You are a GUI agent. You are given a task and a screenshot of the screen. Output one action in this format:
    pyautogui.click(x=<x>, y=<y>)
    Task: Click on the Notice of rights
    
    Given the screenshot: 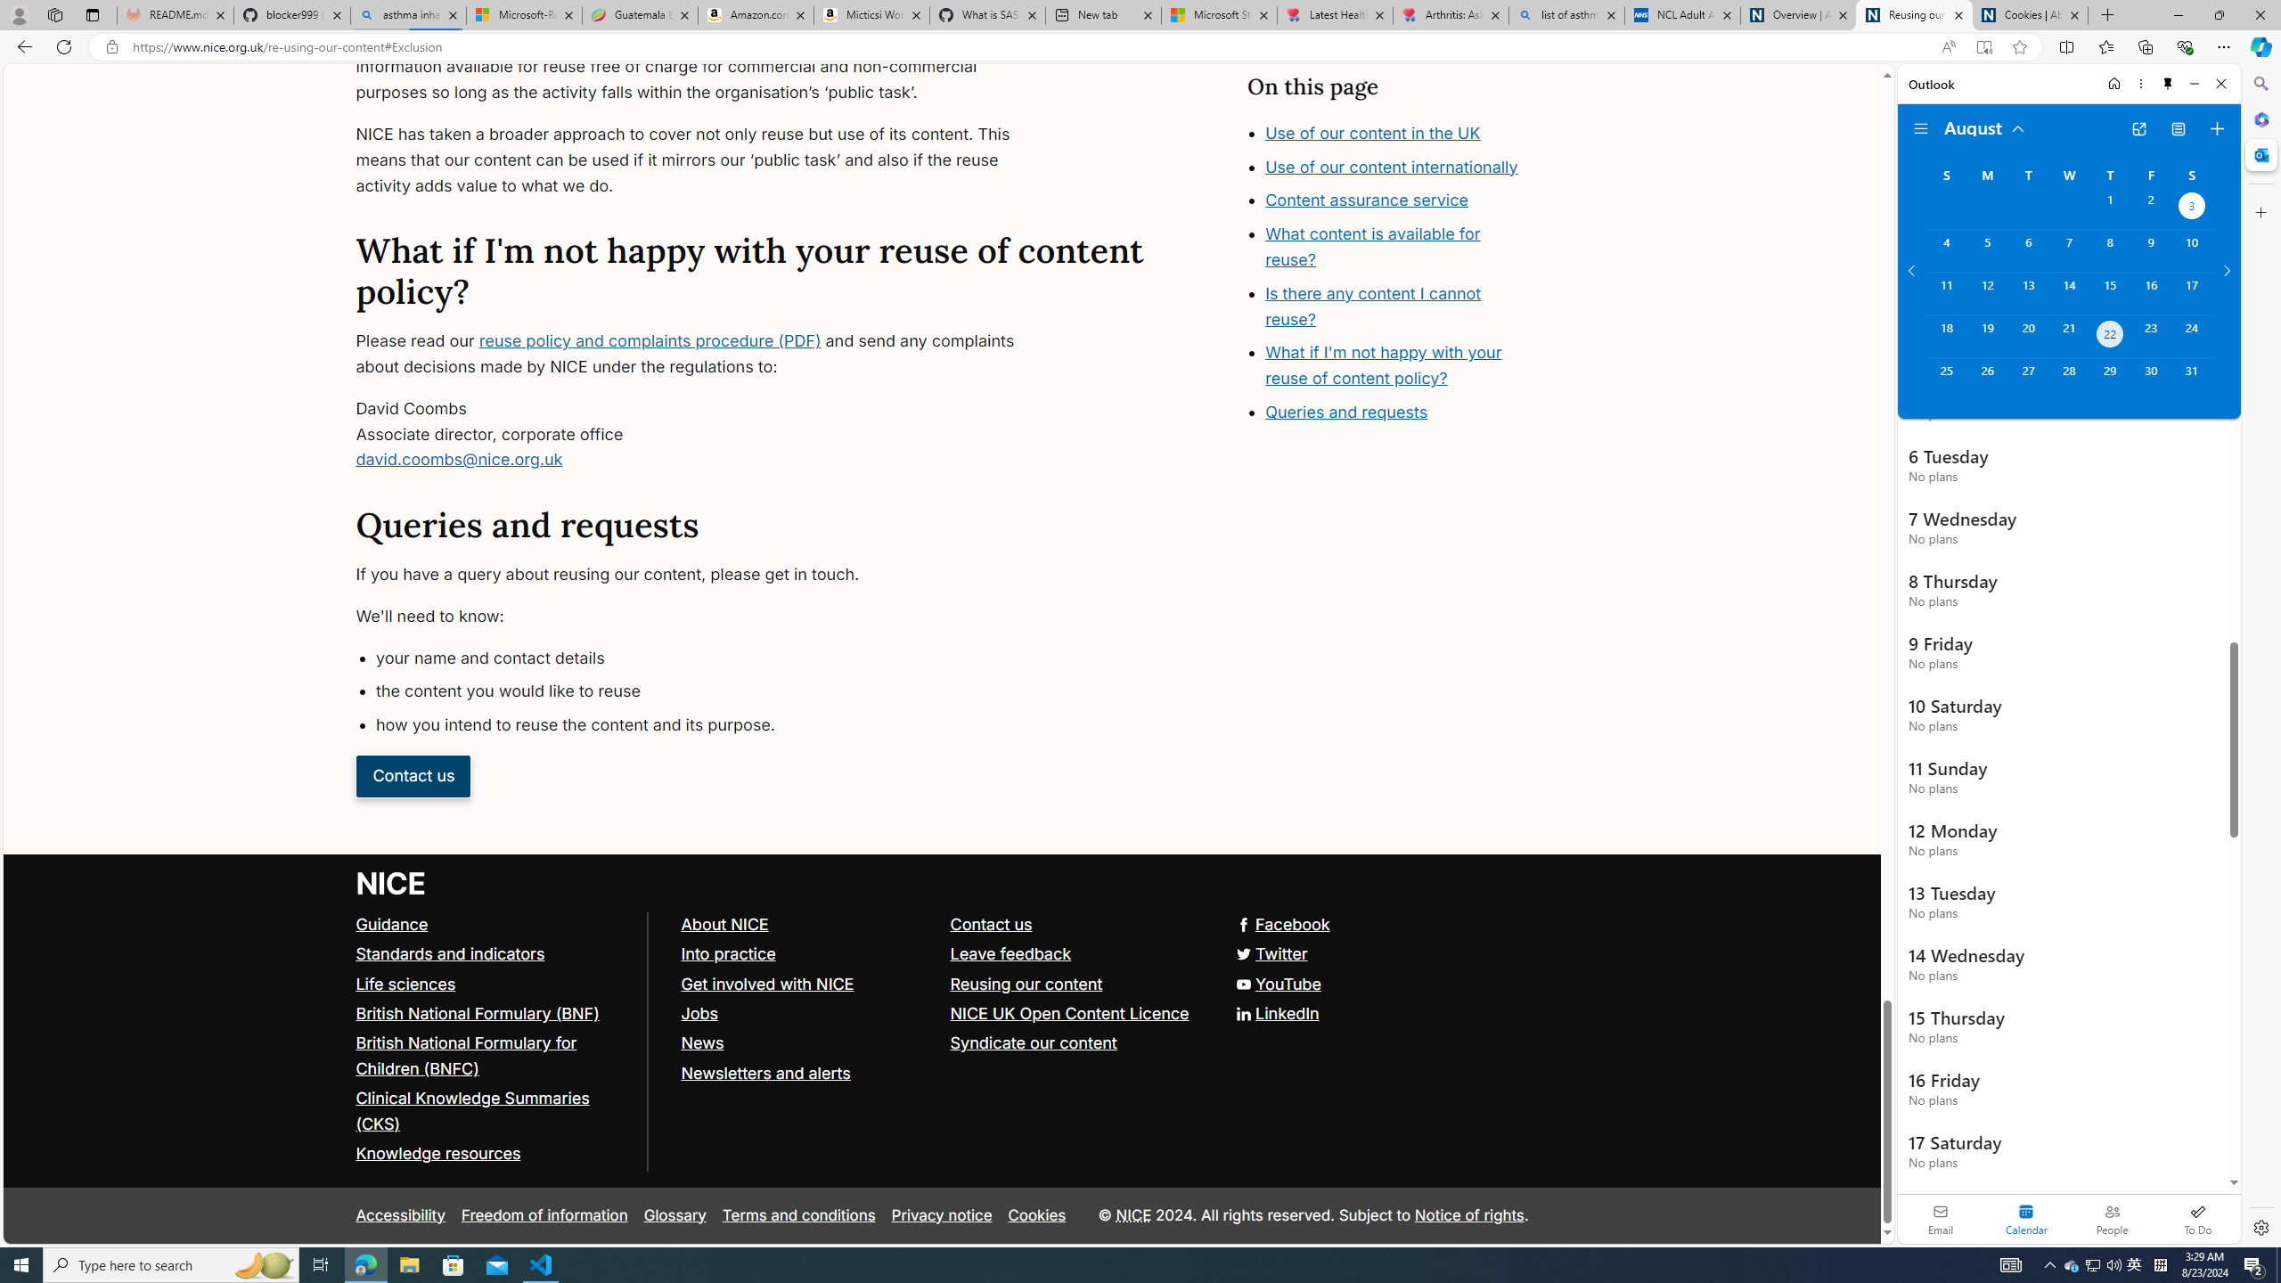 What is the action you would take?
    pyautogui.click(x=1468, y=1214)
    